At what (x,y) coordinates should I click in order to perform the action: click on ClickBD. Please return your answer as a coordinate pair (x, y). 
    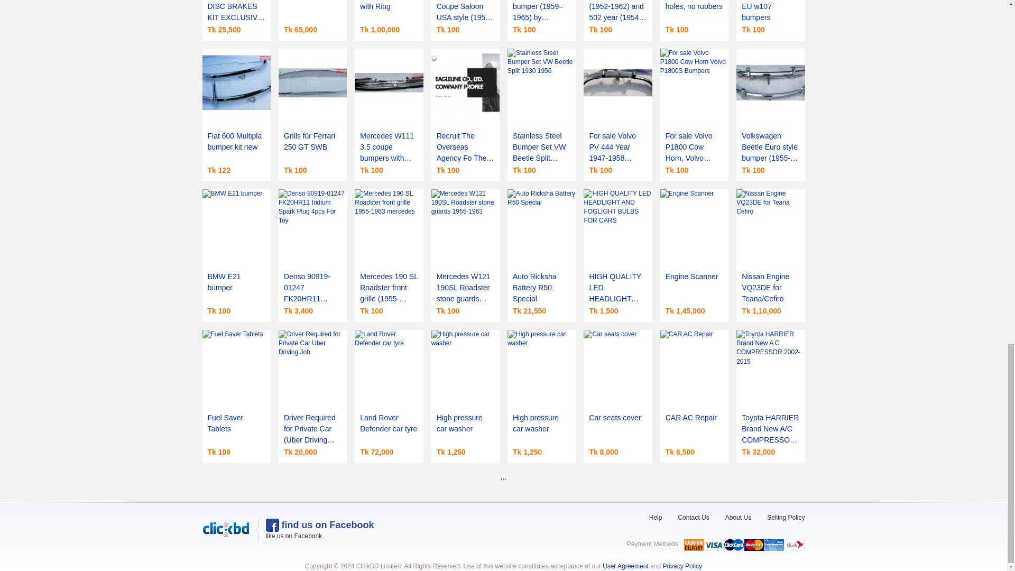
    Looking at the image, I should click on (226, 530).